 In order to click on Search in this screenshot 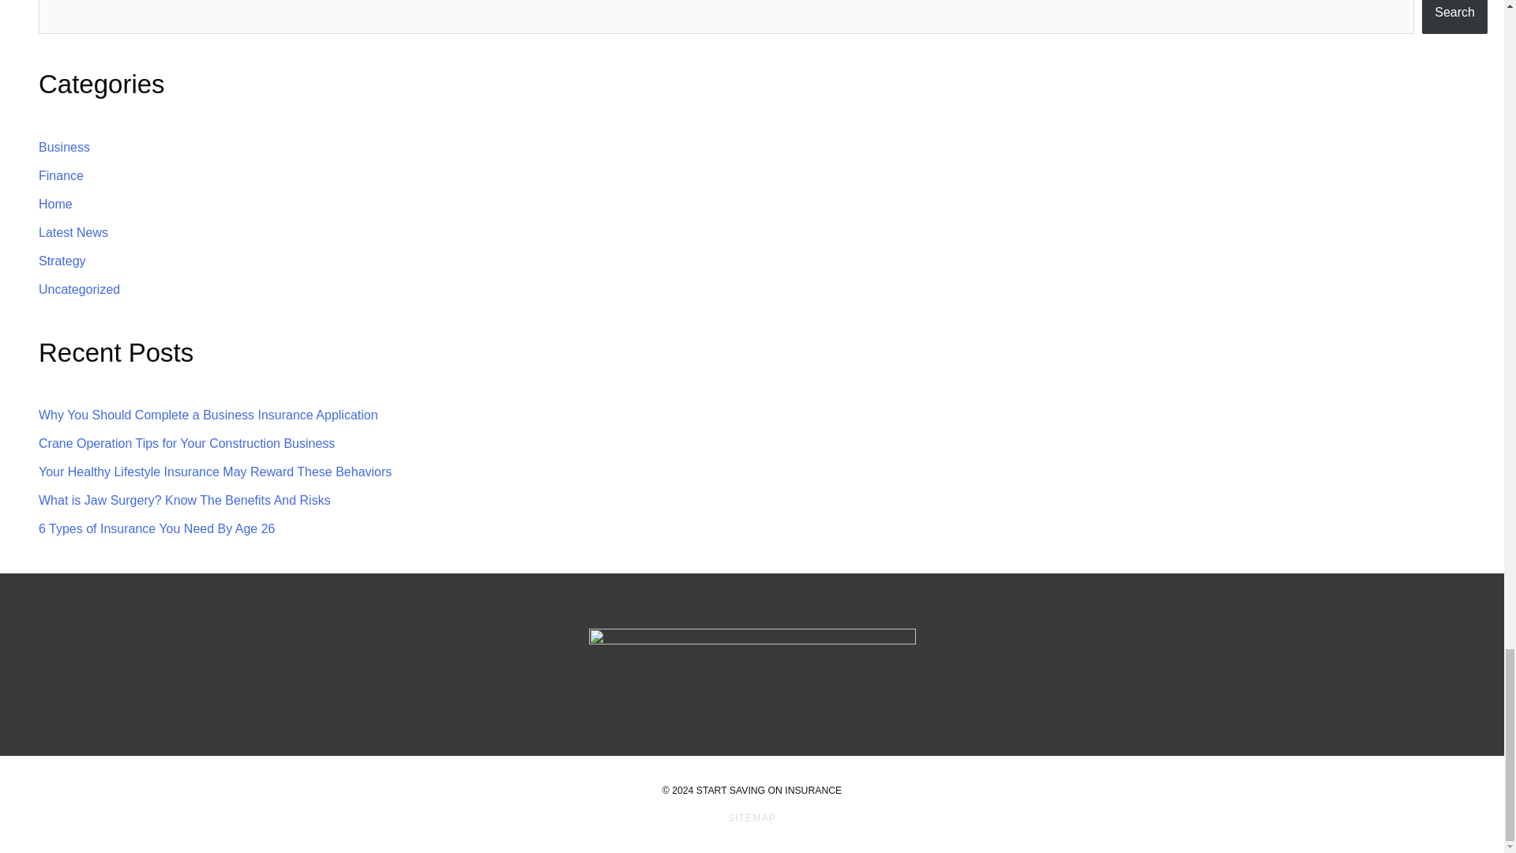, I will do `click(1454, 17)`.